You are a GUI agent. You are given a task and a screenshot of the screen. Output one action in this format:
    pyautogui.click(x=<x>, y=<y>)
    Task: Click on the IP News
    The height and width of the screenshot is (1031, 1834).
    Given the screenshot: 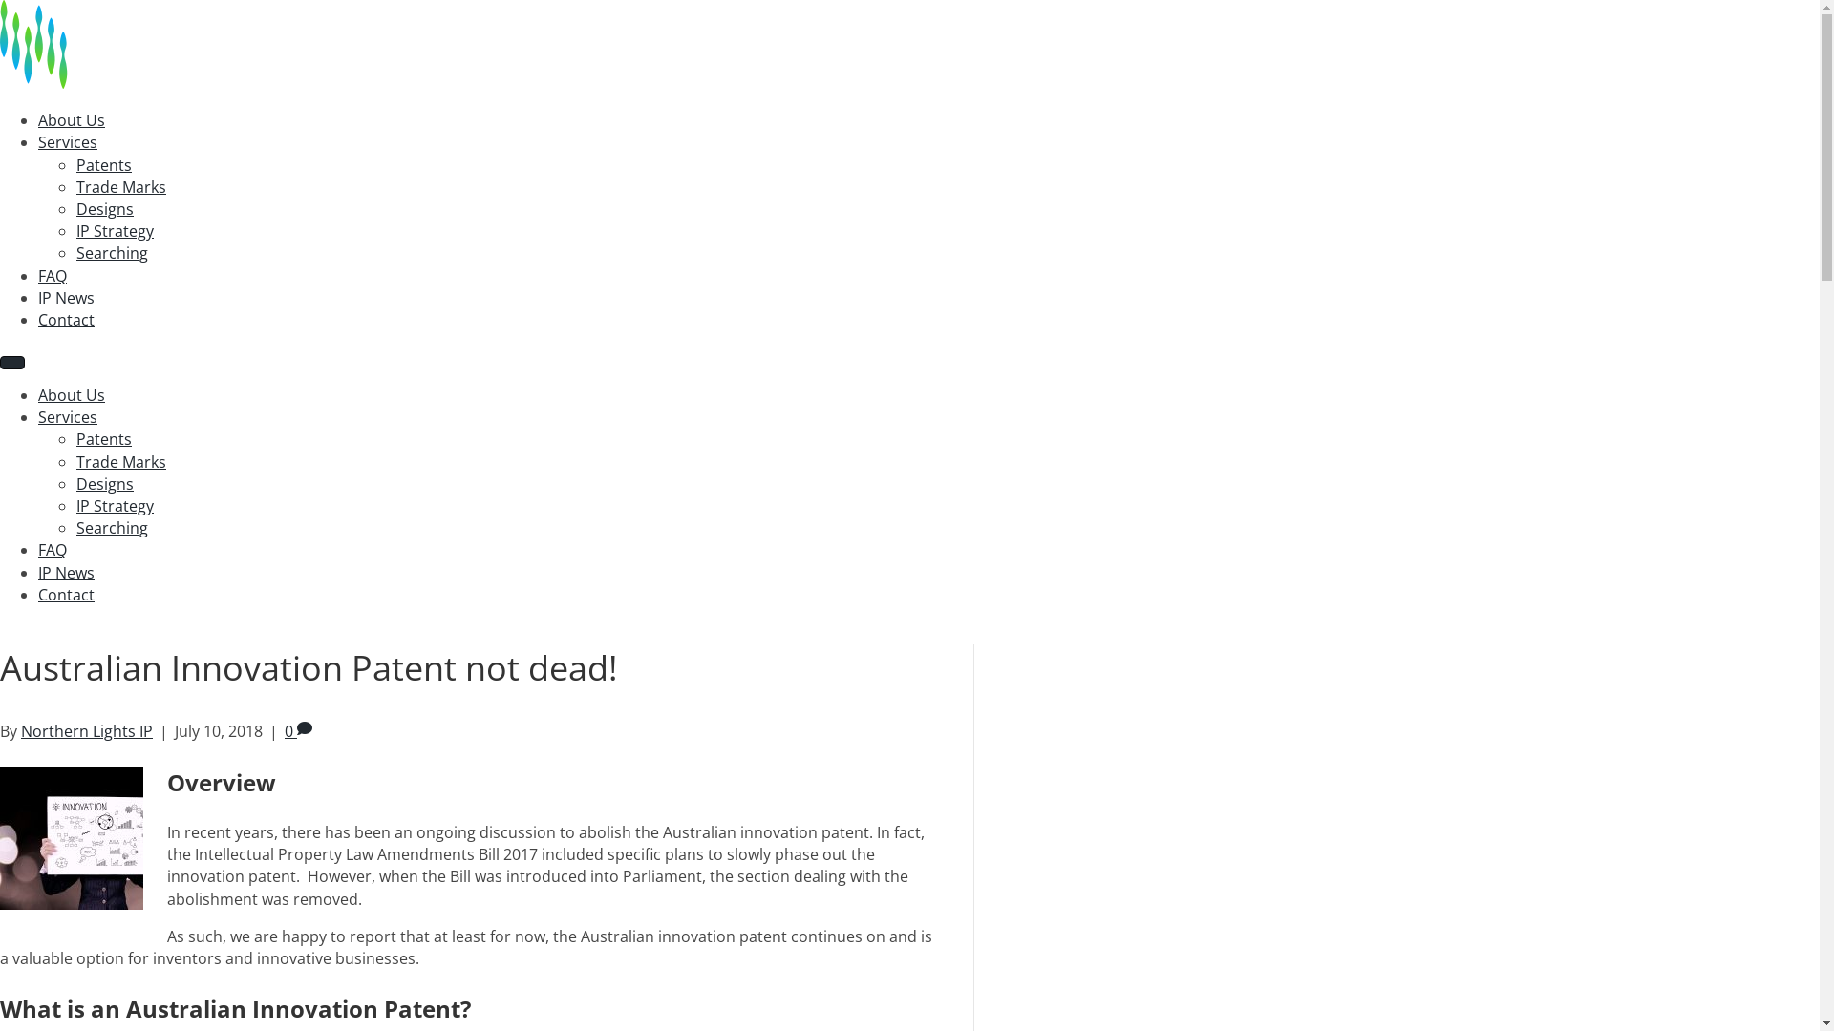 What is the action you would take?
    pyautogui.click(x=67, y=298)
    